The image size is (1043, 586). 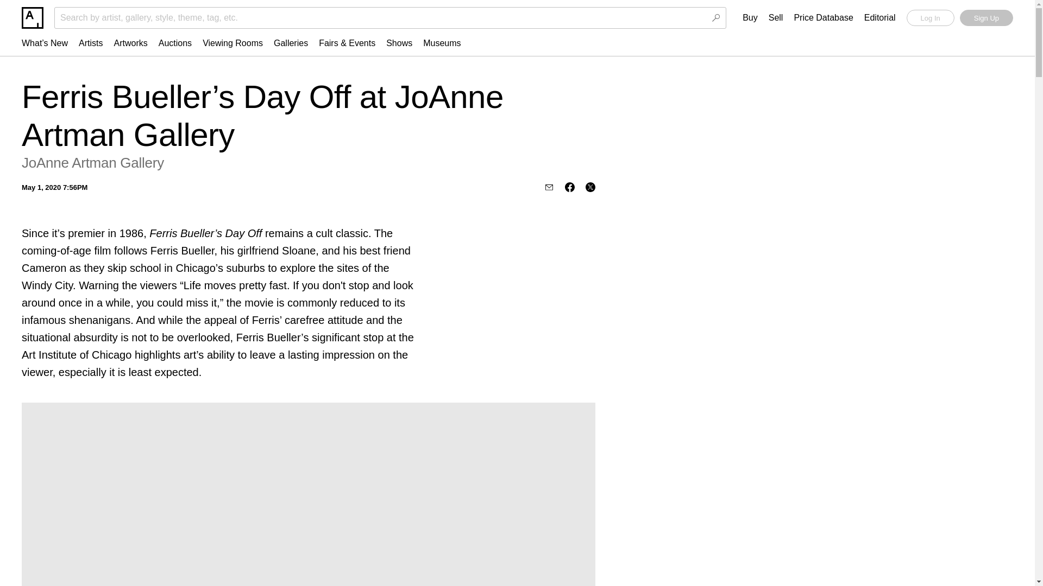 I want to click on Post to Facebook, so click(x=569, y=187).